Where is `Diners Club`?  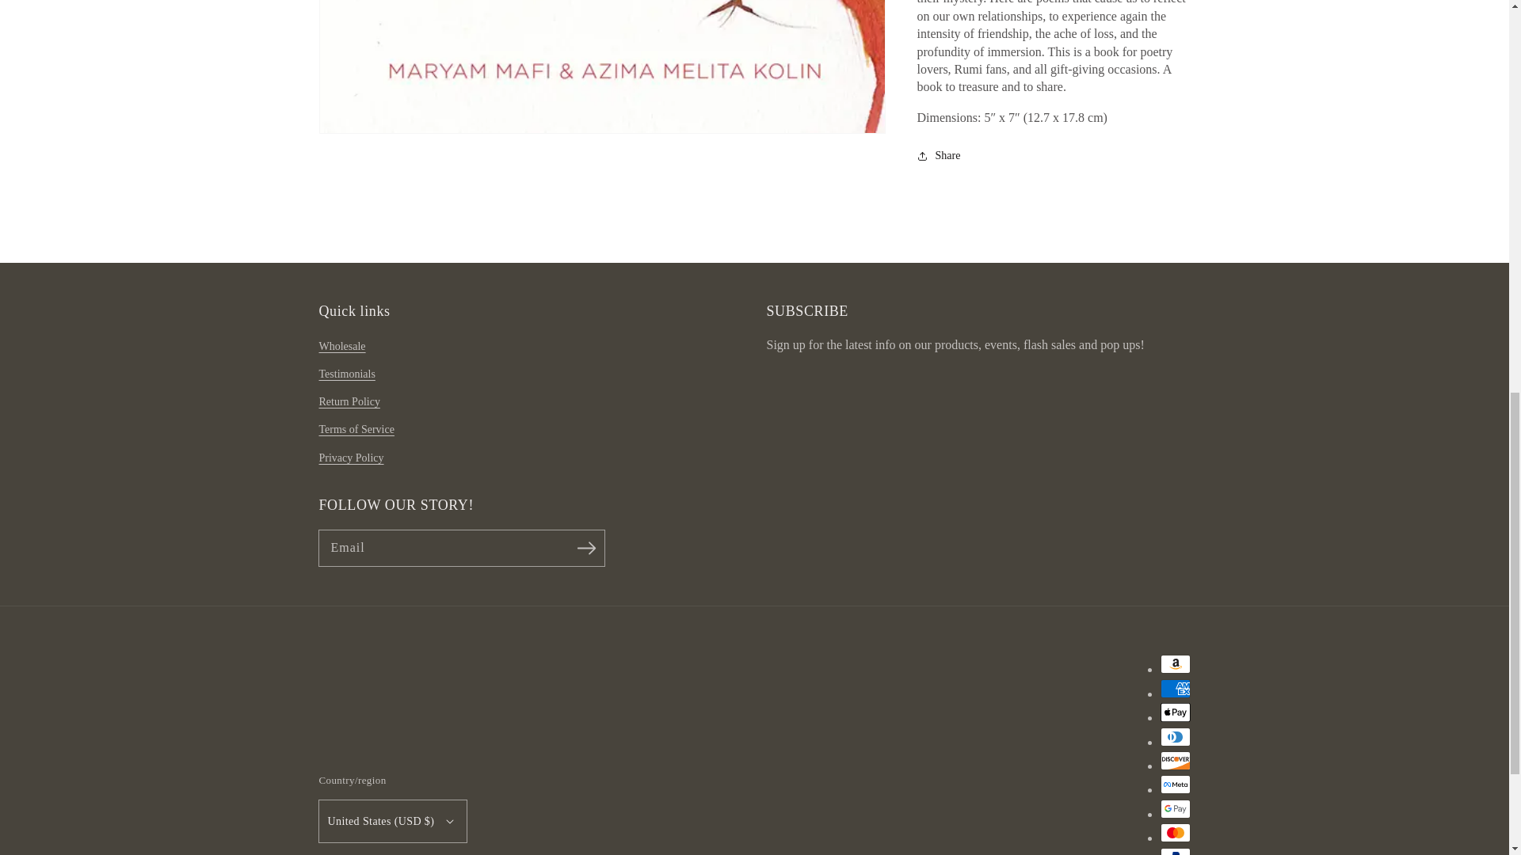
Diners Club is located at coordinates (1174, 736).